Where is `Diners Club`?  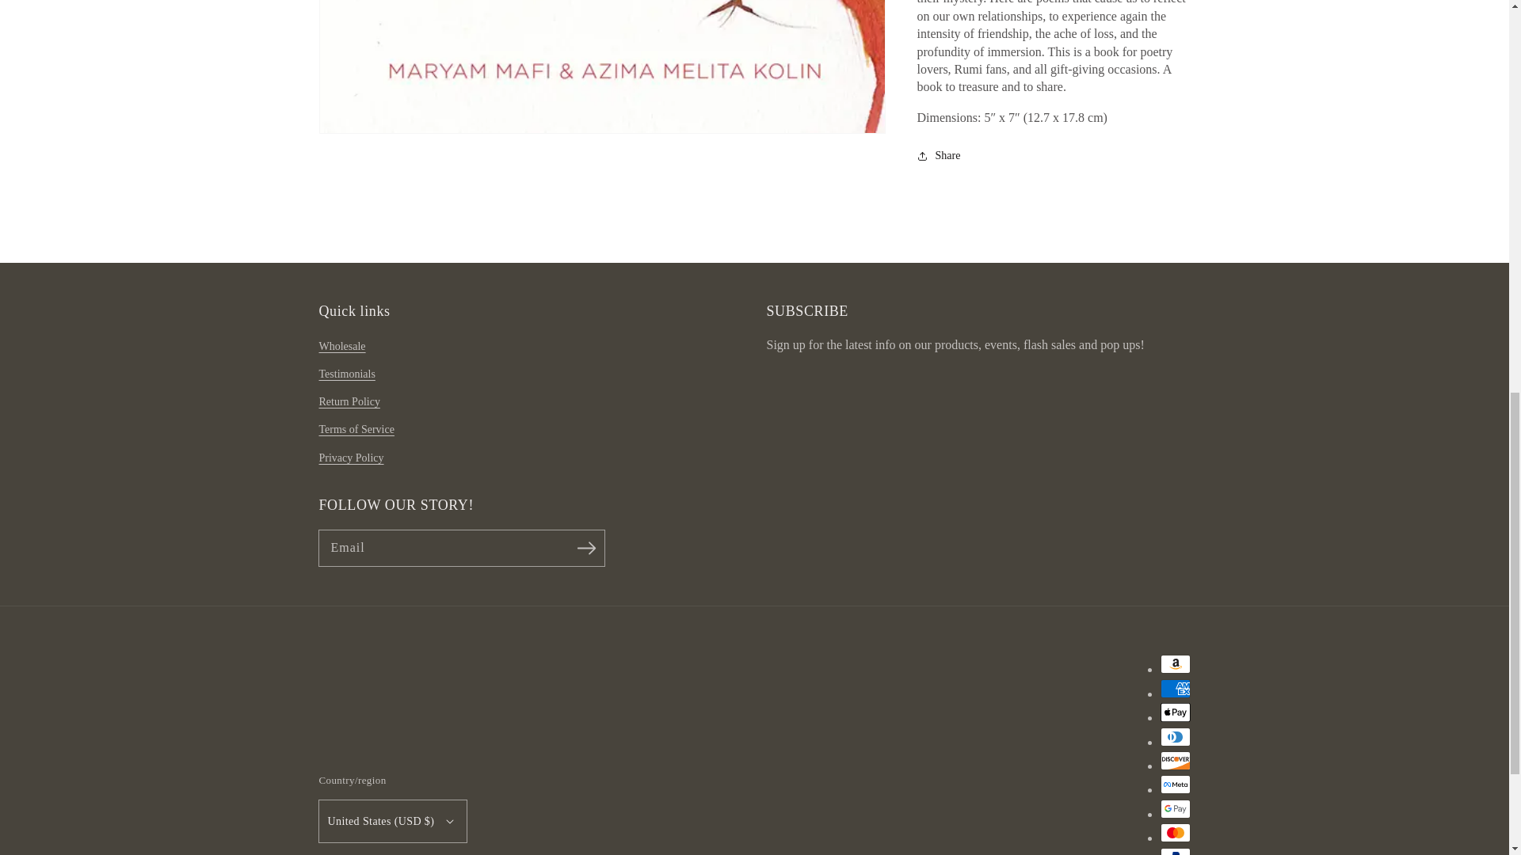
Diners Club is located at coordinates (1174, 736).